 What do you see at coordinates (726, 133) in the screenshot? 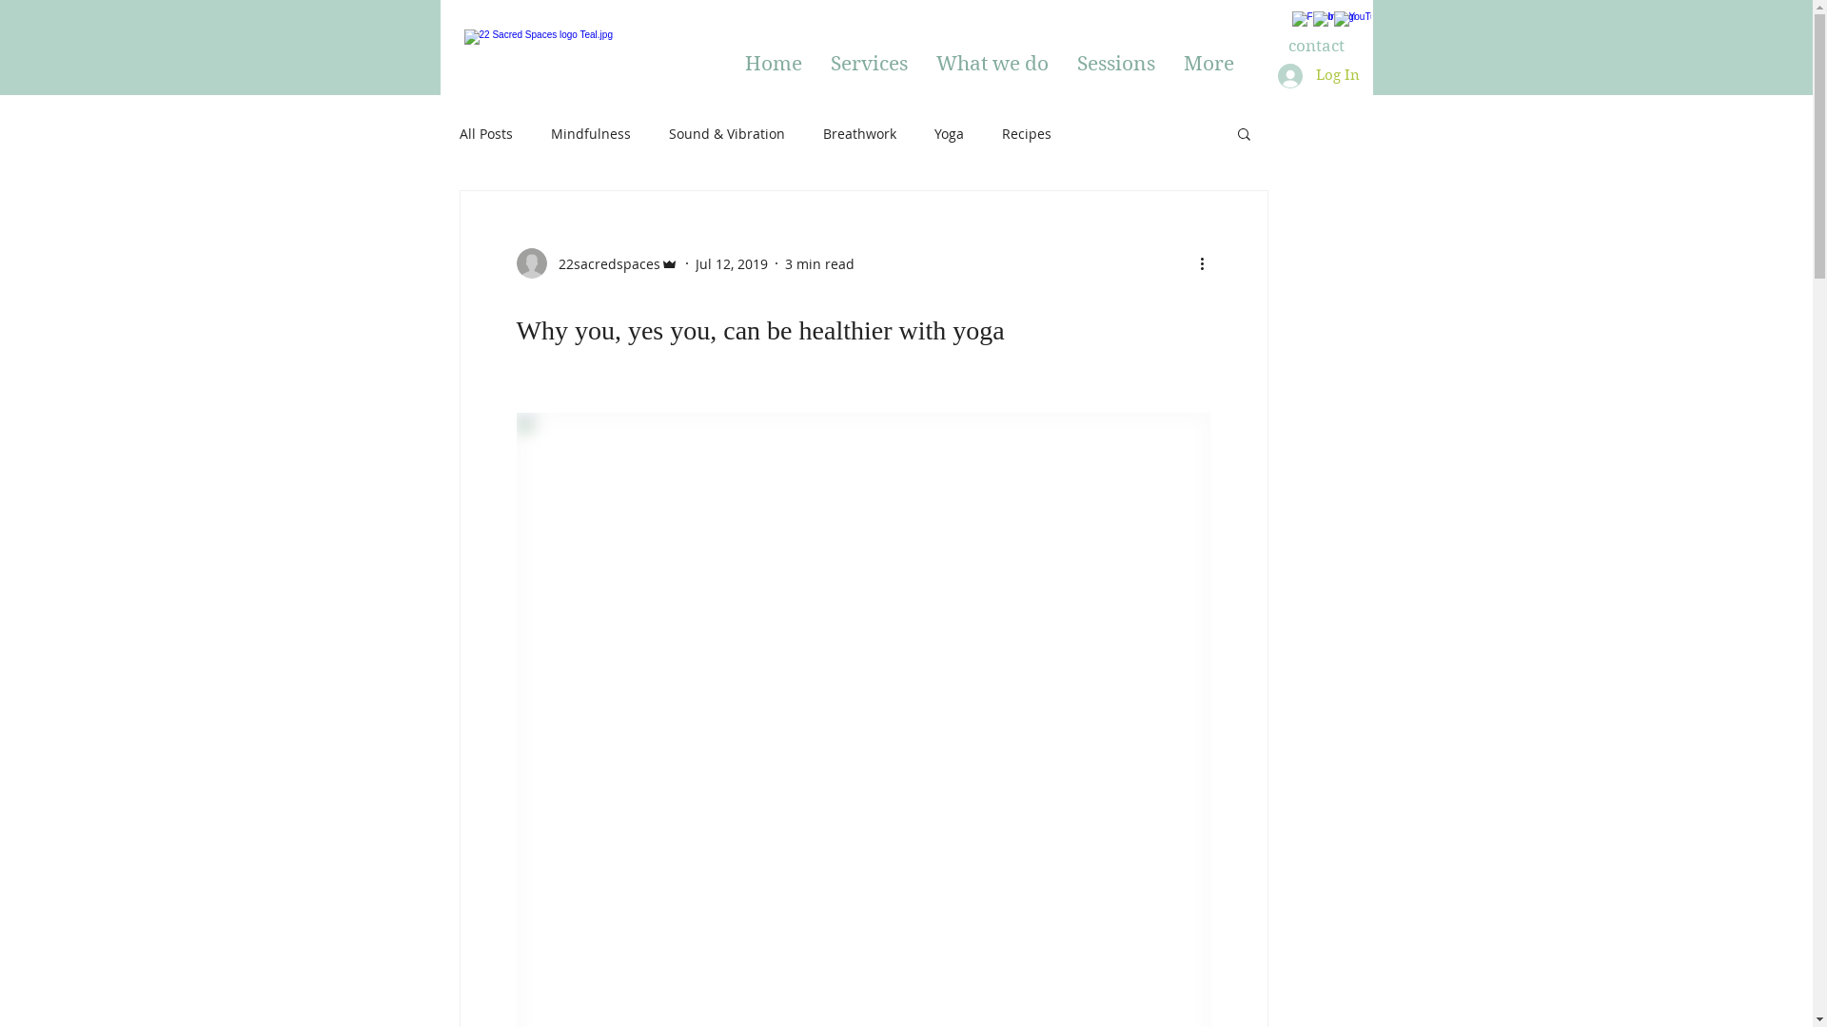
I see `Sound & Vibration` at bounding box center [726, 133].